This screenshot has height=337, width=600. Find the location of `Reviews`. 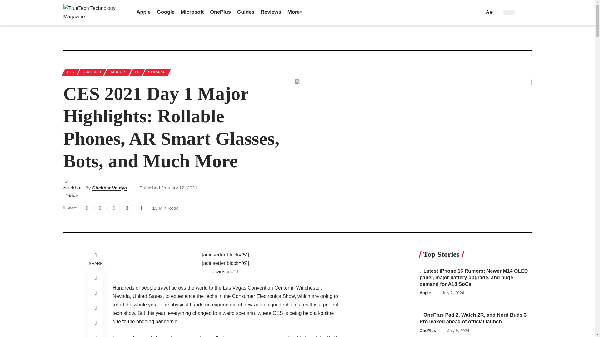

Reviews is located at coordinates (271, 12).